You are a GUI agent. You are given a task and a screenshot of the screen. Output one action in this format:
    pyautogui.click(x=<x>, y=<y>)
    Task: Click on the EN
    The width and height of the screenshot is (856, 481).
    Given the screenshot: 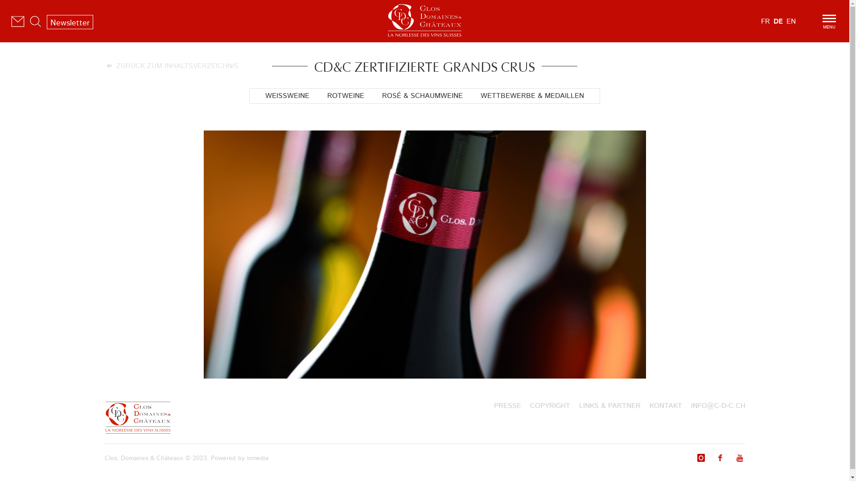 What is the action you would take?
    pyautogui.click(x=791, y=20)
    